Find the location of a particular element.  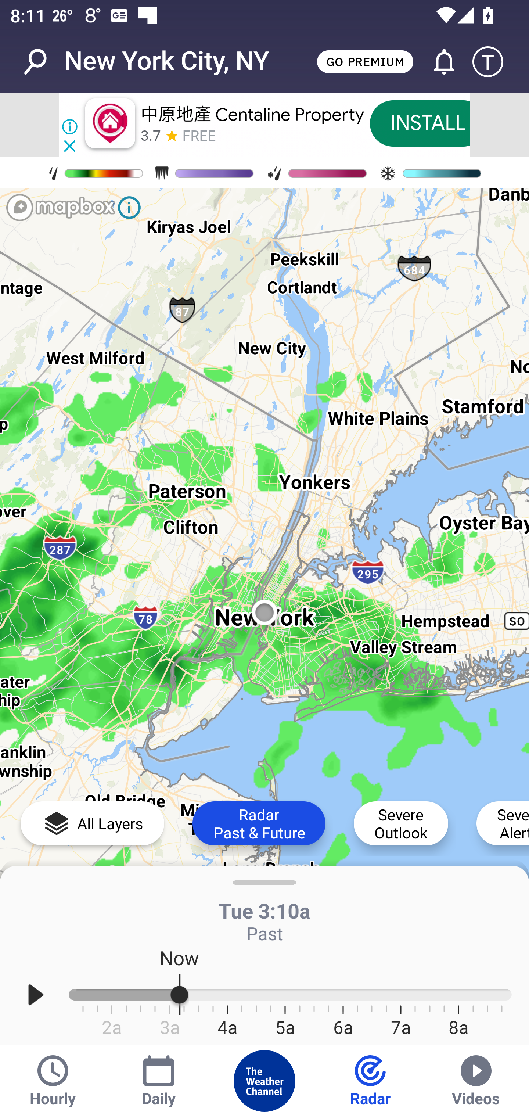

Play is located at coordinates (36, 995).